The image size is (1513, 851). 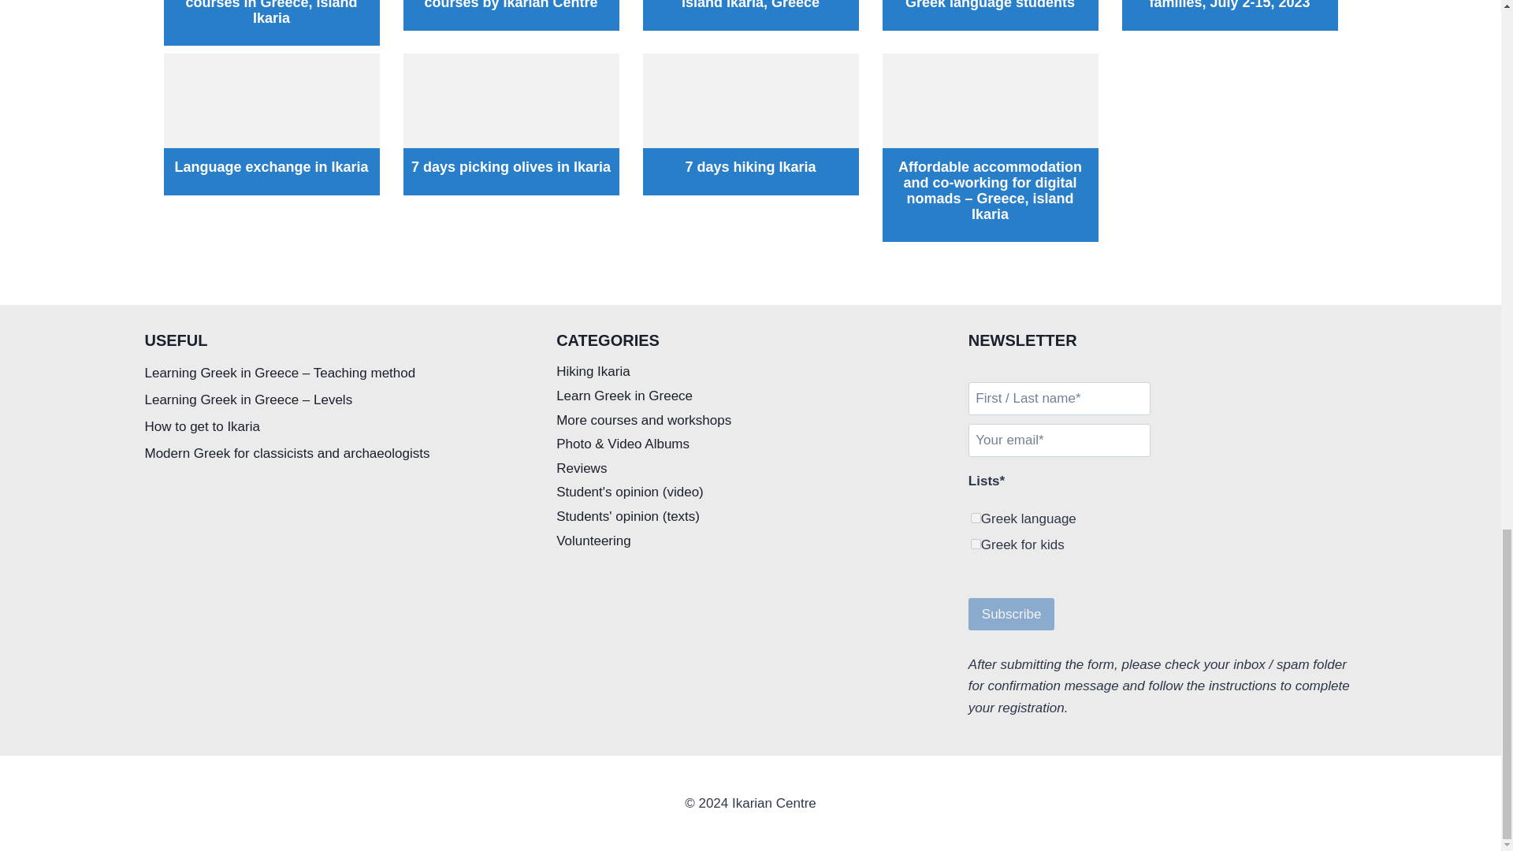 I want to click on Language exchange in Ikaria, so click(x=271, y=167).